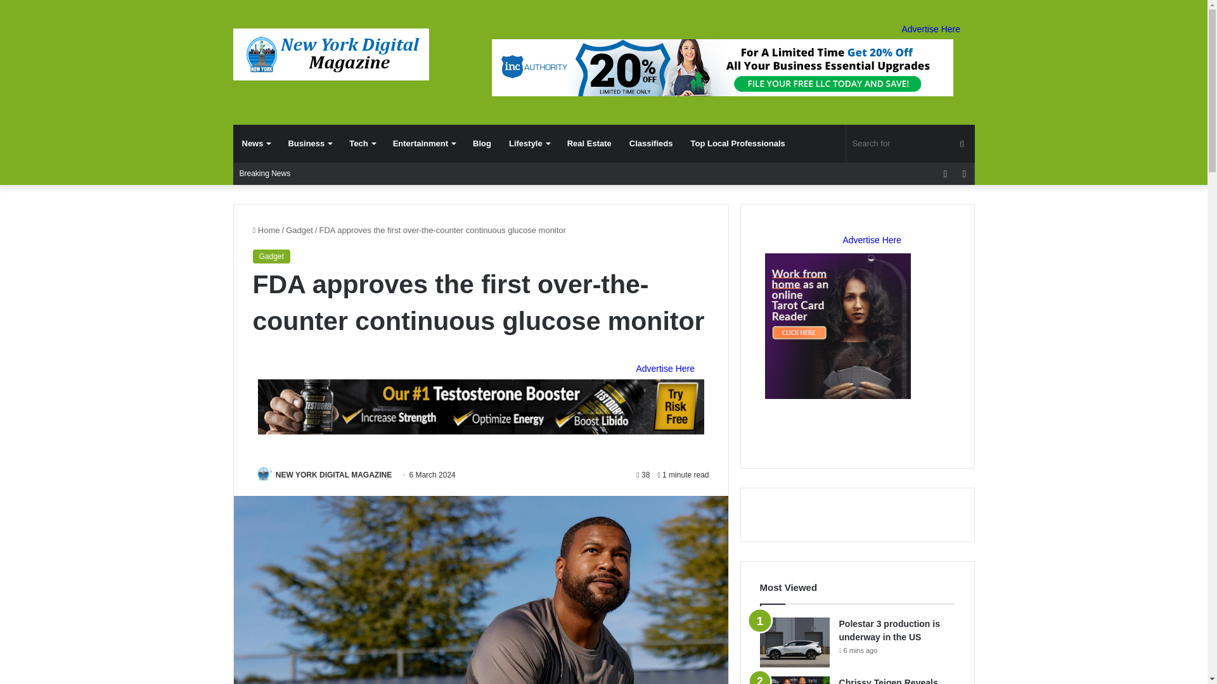  Describe the element at coordinates (256, 143) in the screenshot. I see `News` at that location.